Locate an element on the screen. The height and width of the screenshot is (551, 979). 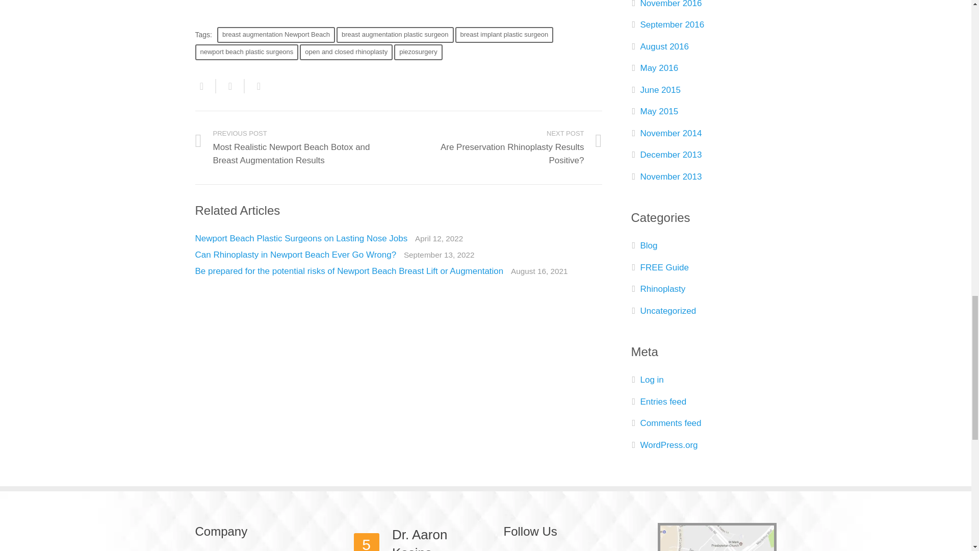
Share this is located at coordinates (205, 86).